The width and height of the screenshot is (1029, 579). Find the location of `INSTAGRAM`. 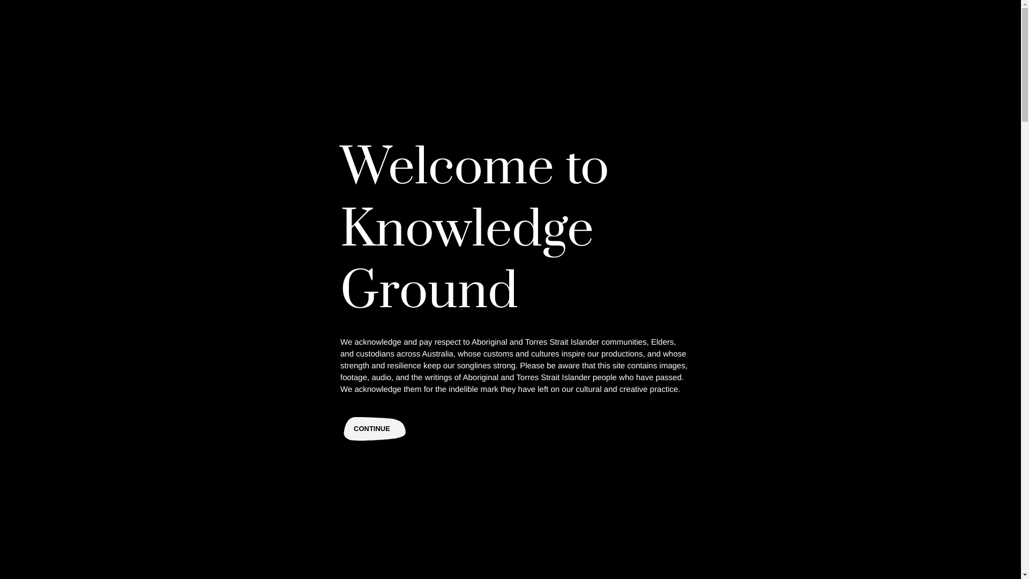

INSTAGRAM is located at coordinates (702, 528).